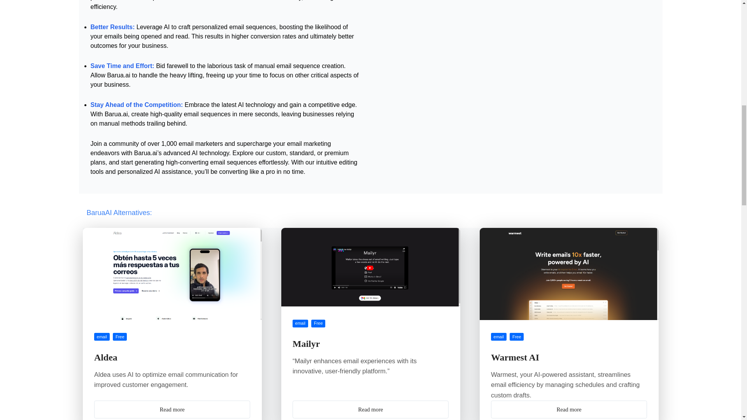 Image resolution: width=747 pixels, height=420 pixels. I want to click on email, so click(102, 337).